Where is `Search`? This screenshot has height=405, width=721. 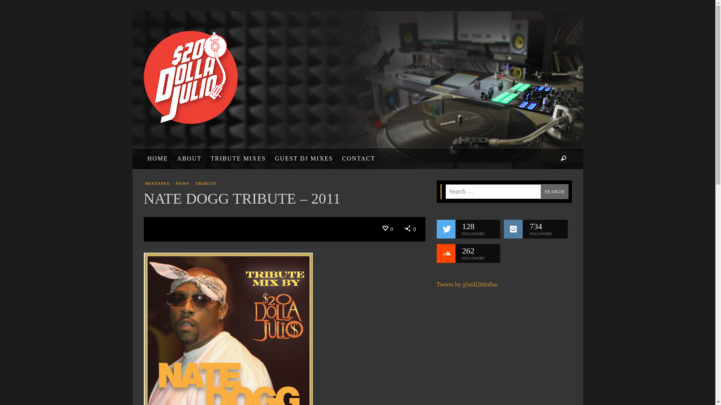
Search is located at coordinates (554, 192).